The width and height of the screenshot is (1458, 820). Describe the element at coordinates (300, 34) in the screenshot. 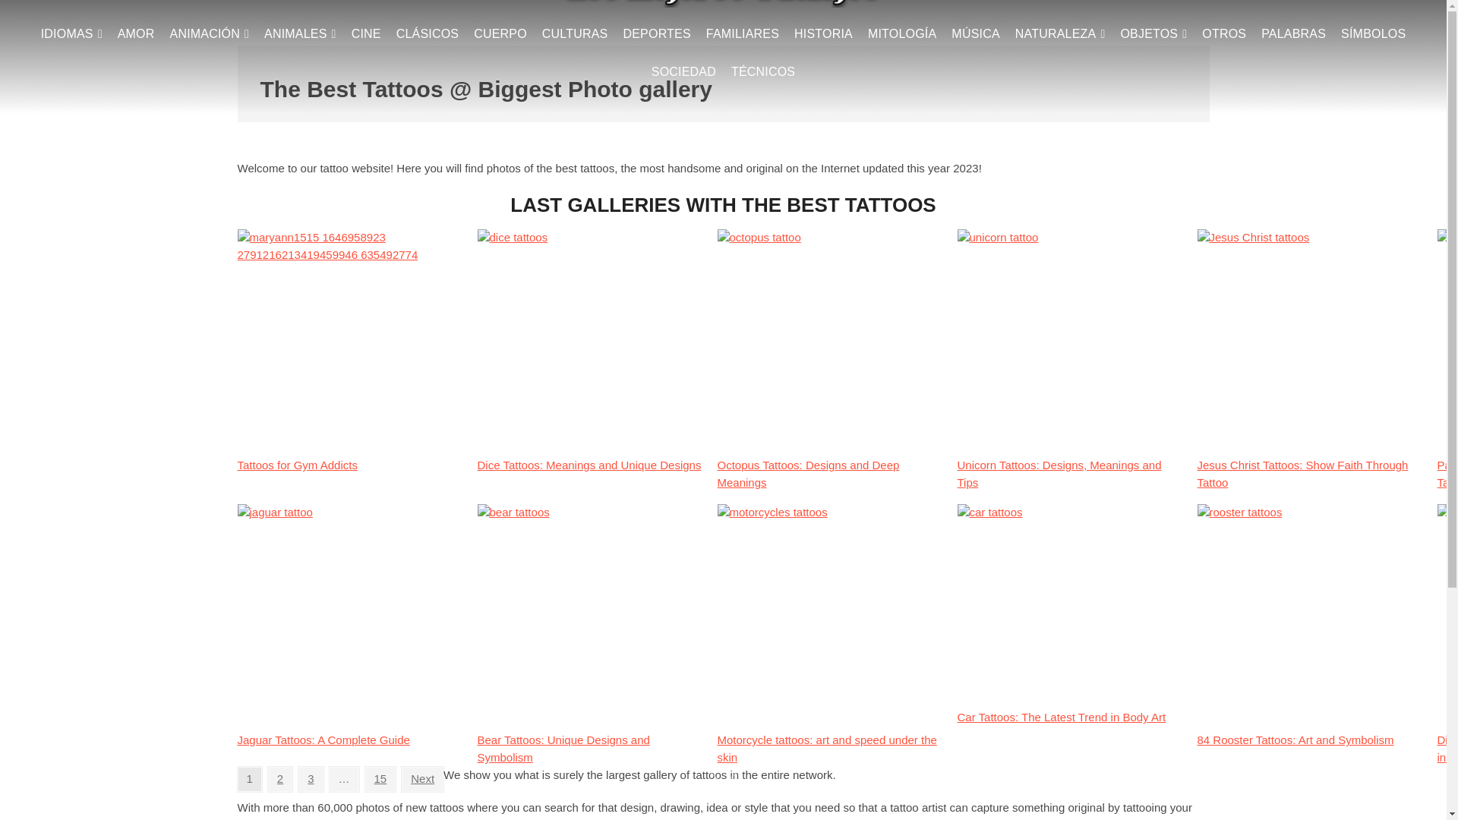

I see `ANIMALES` at that location.